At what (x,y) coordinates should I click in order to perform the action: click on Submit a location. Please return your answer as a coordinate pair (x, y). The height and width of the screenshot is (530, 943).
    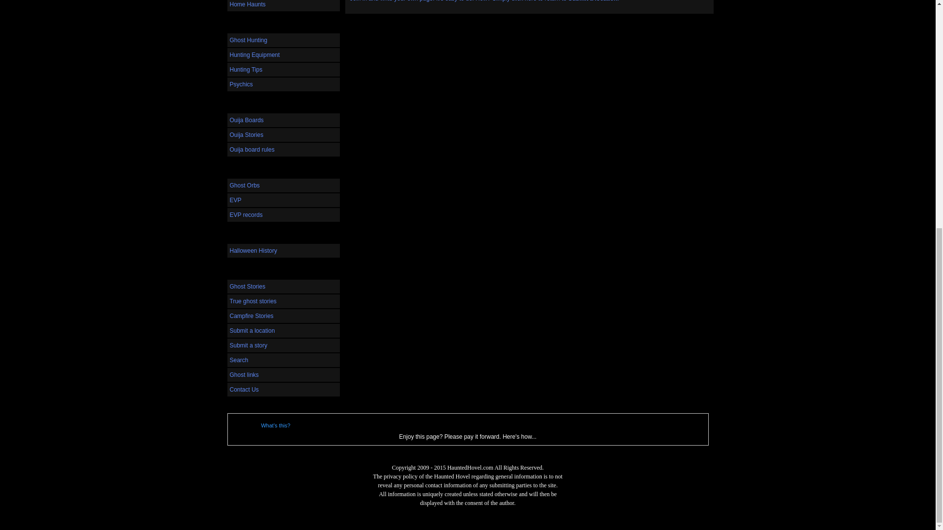
    Looking at the image, I should click on (283, 330).